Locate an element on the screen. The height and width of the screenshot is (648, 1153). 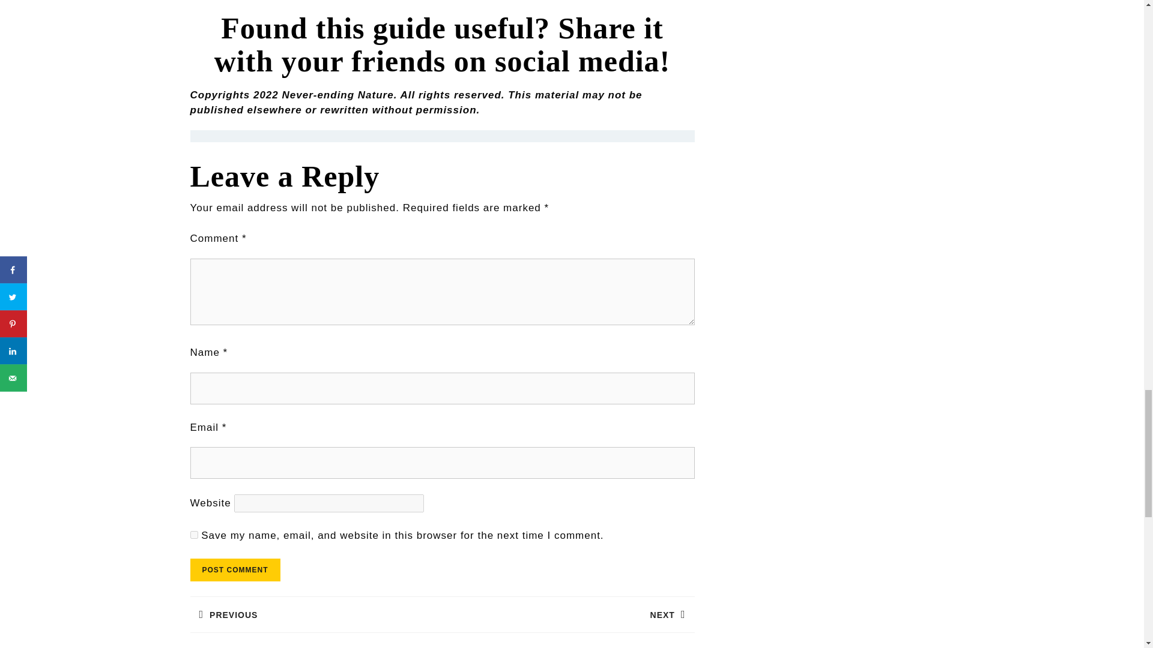
Post Comment is located at coordinates (235, 569).